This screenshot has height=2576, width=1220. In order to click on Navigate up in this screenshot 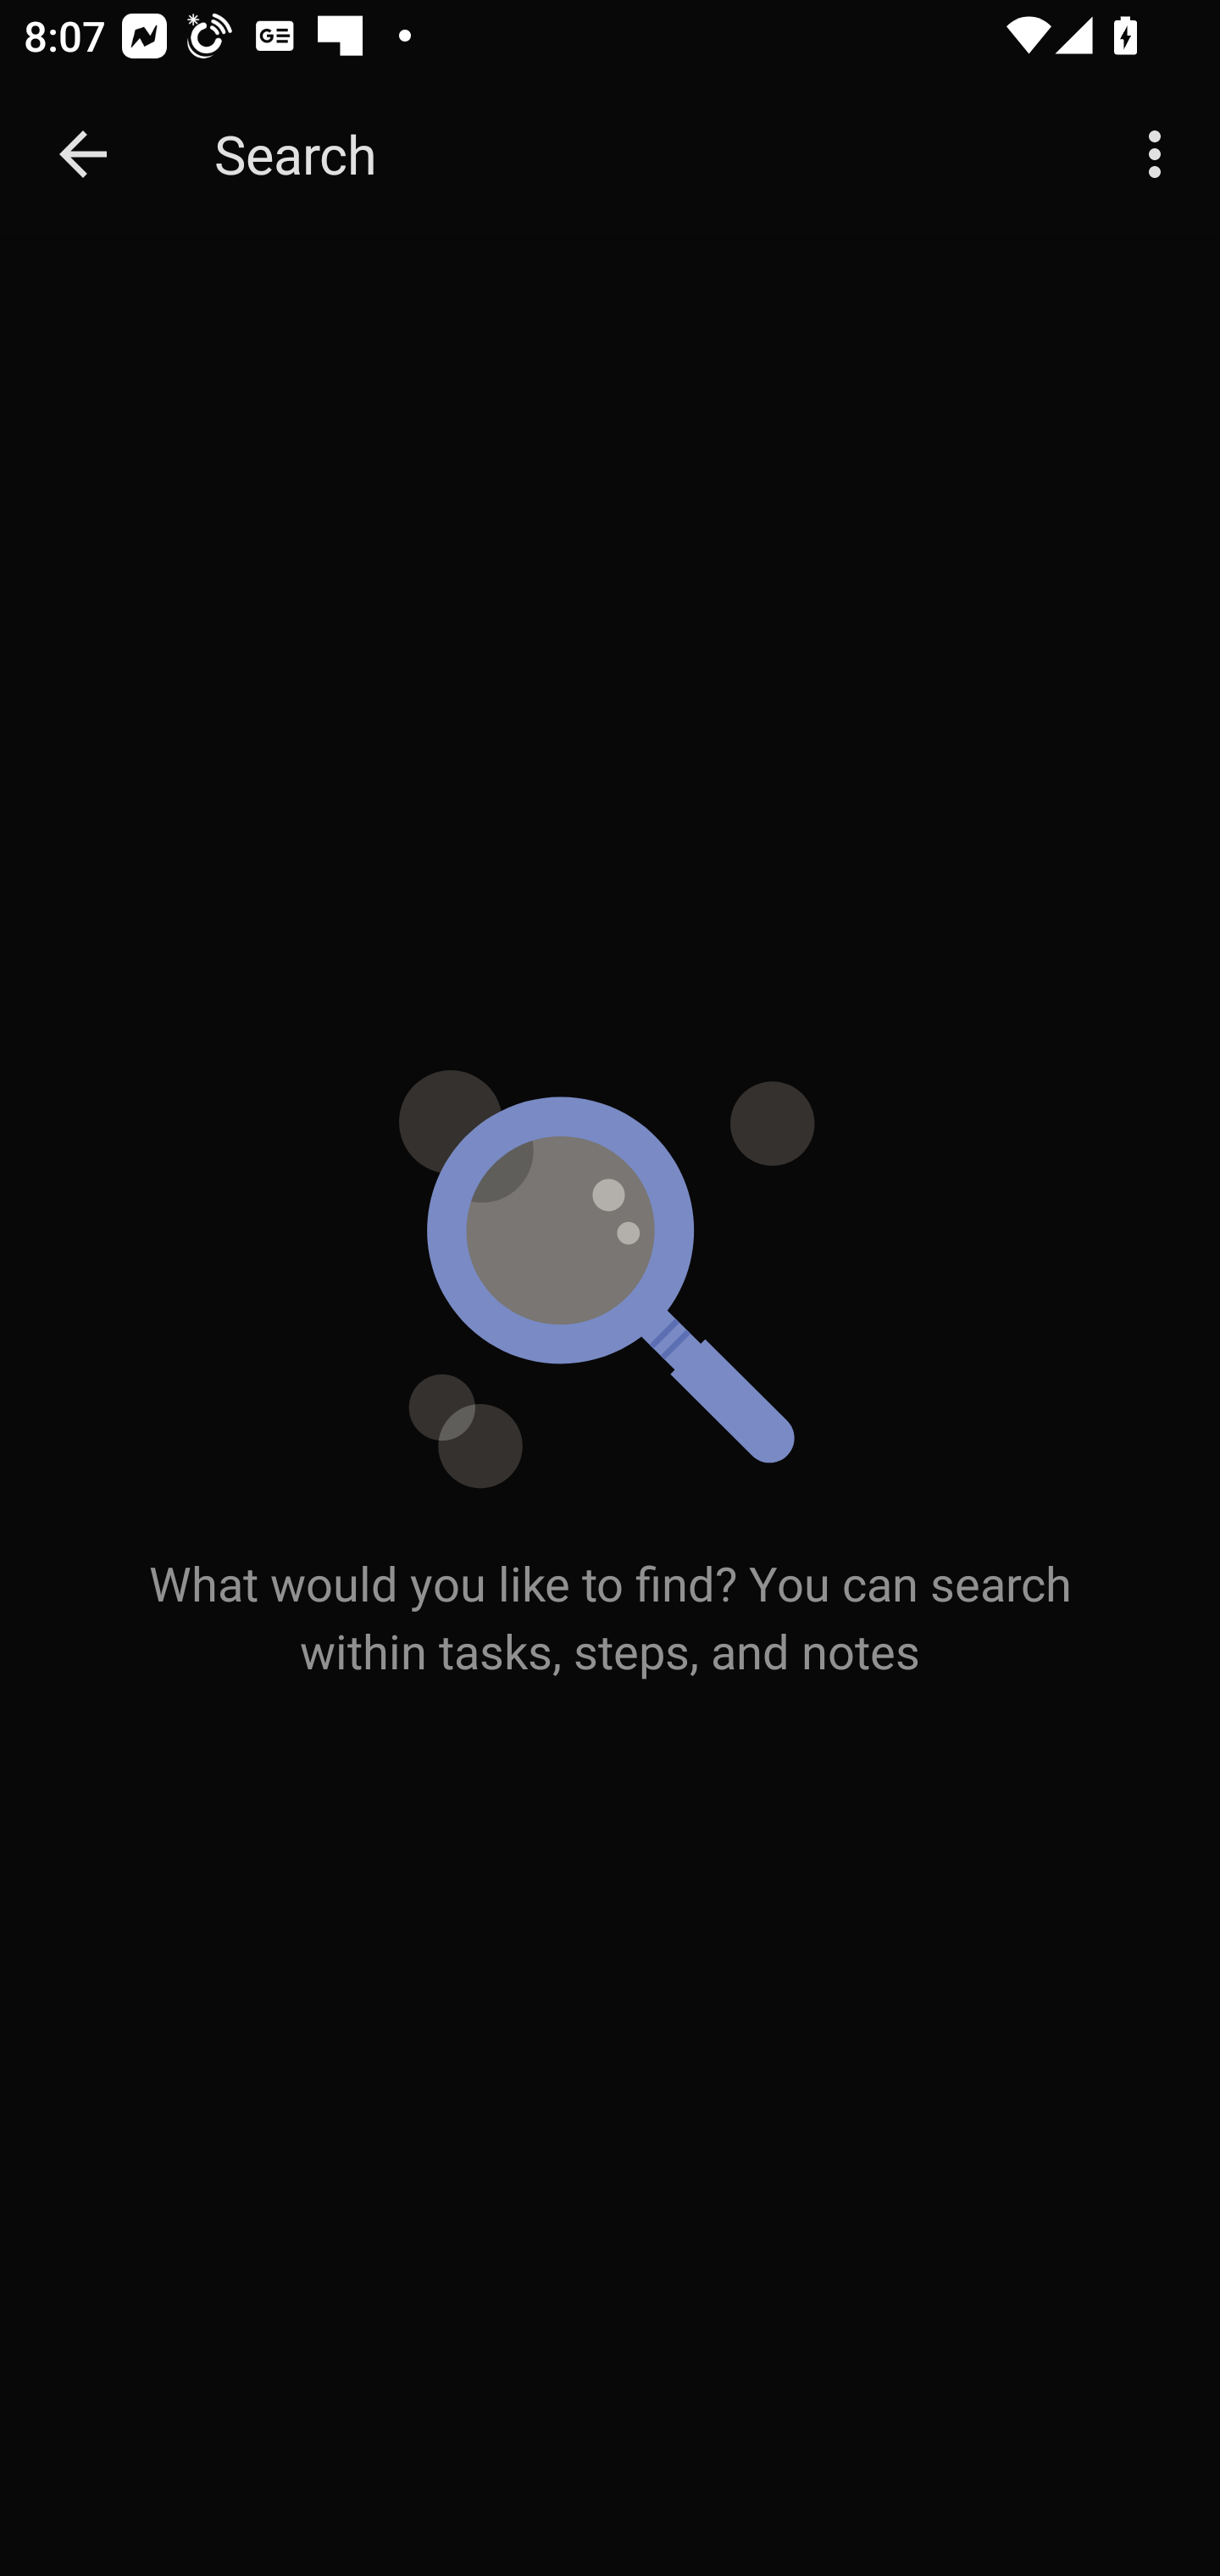, I will do `click(83, 154)`.